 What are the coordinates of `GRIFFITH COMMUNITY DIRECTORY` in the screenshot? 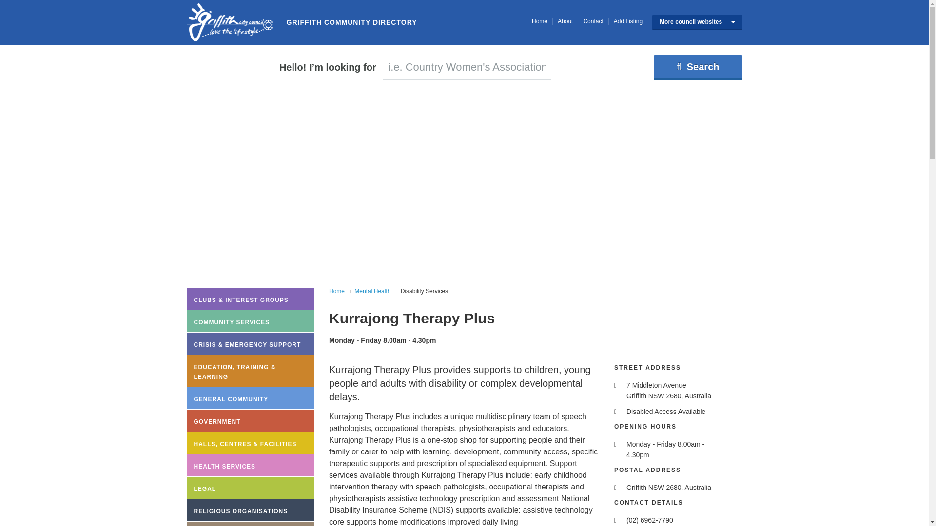 It's located at (230, 22).